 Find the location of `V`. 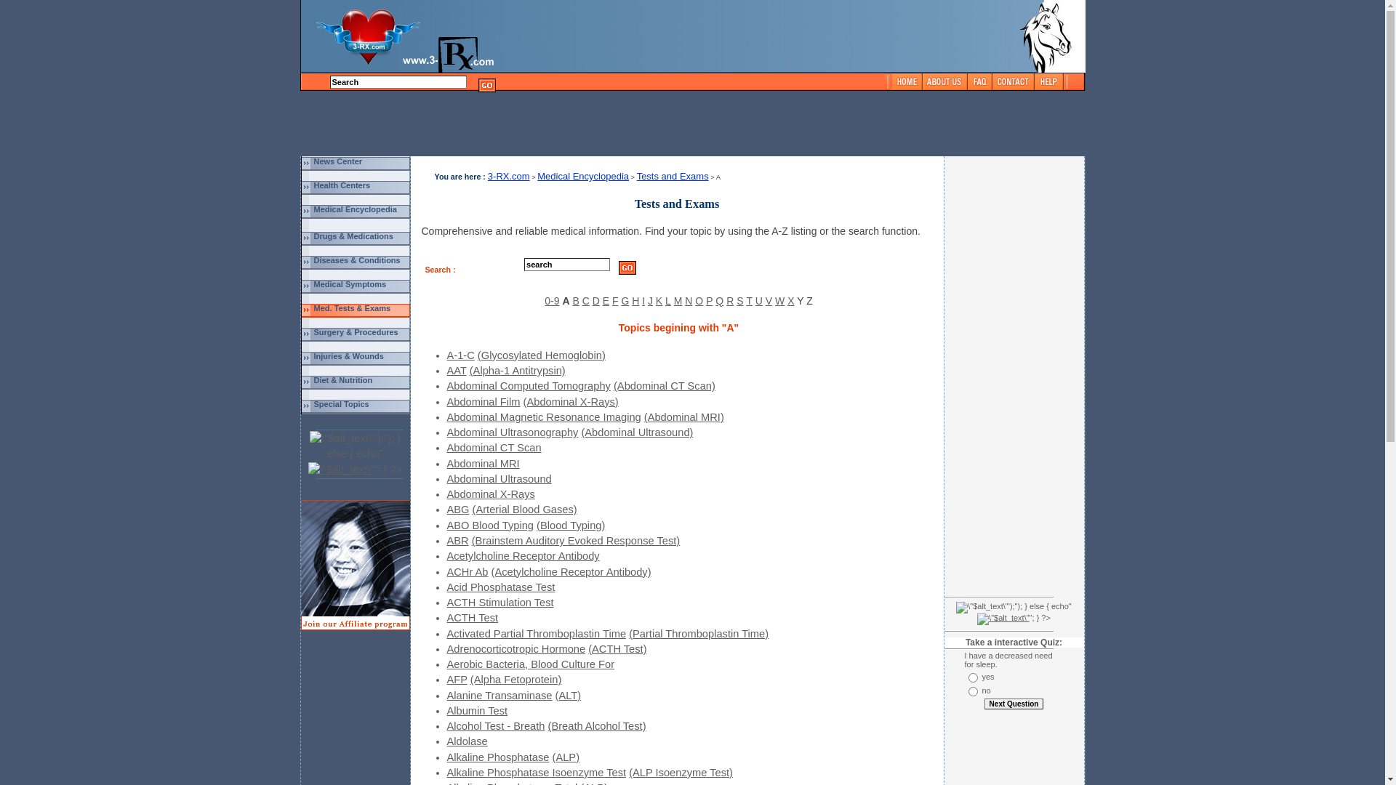

V is located at coordinates (769, 301).